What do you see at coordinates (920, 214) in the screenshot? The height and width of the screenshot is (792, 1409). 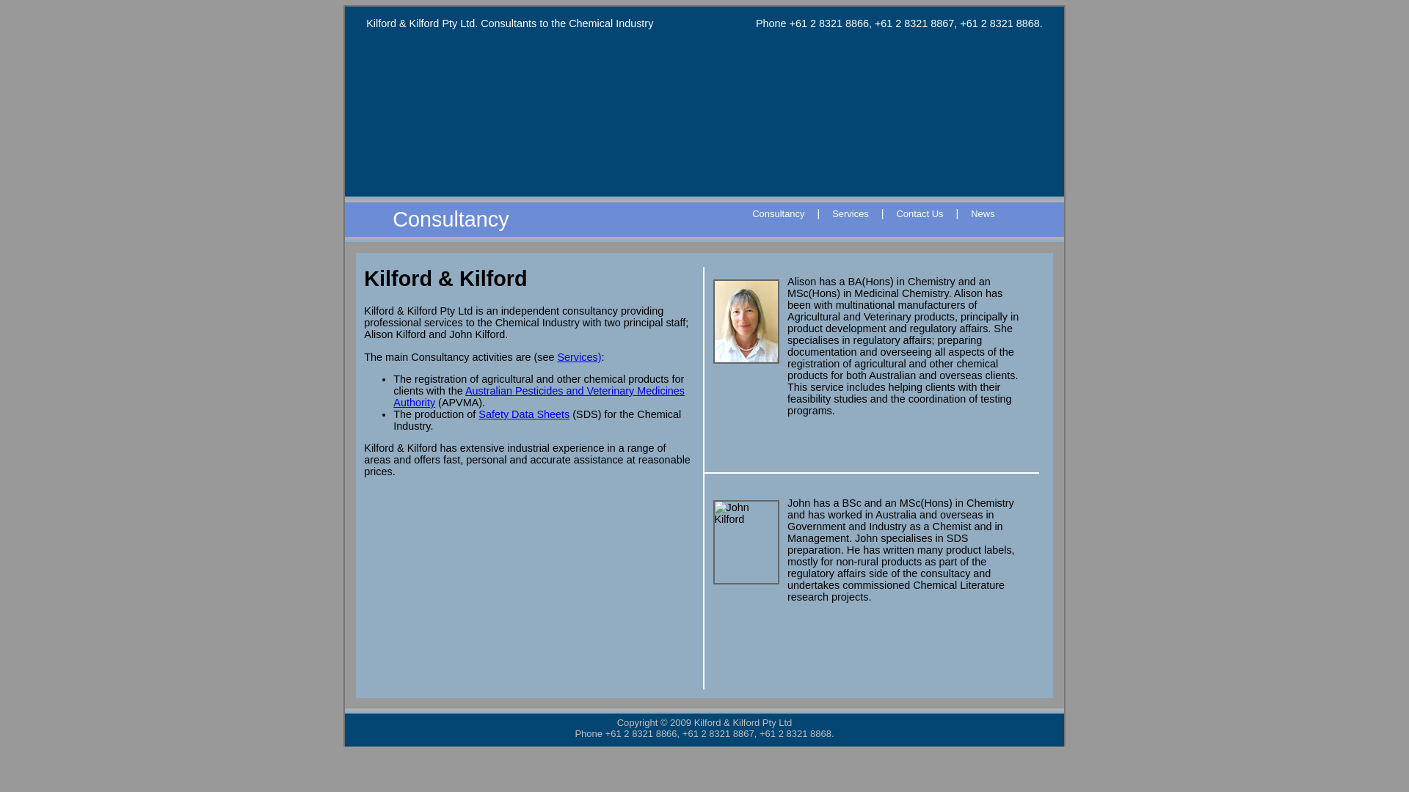 I see `Contact Us` at bounding box center [920, 214].